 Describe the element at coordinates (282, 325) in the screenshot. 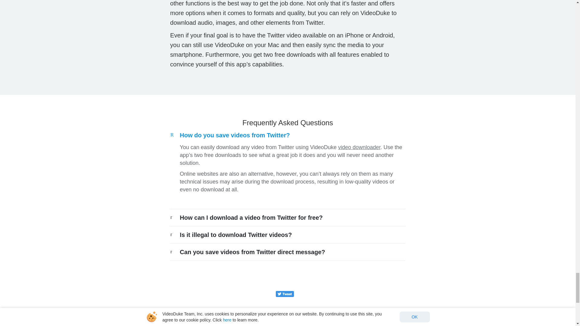

I see `How to download Twitter videos` at that location.